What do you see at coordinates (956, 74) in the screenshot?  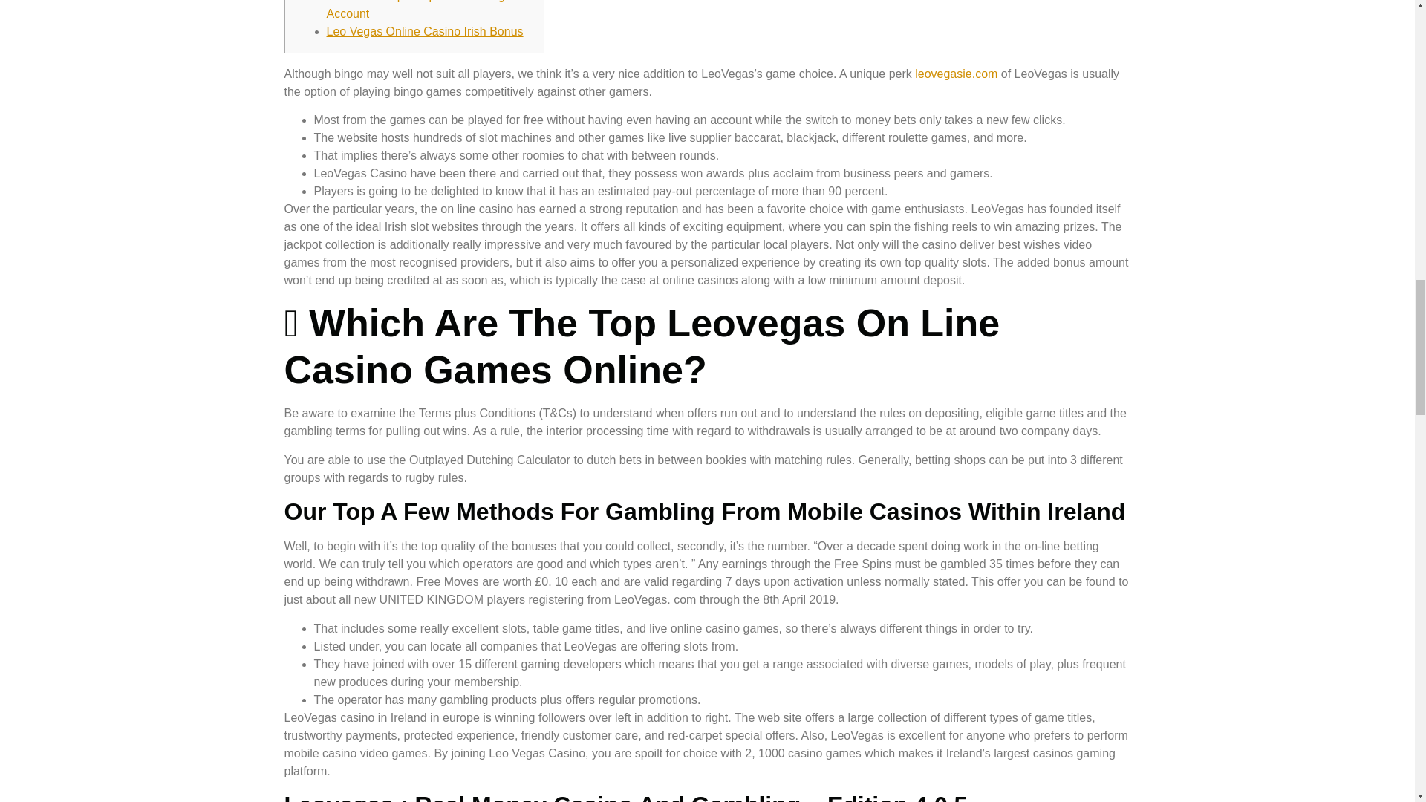 I see `leovegasie.com` at bounding box center [956, 74].